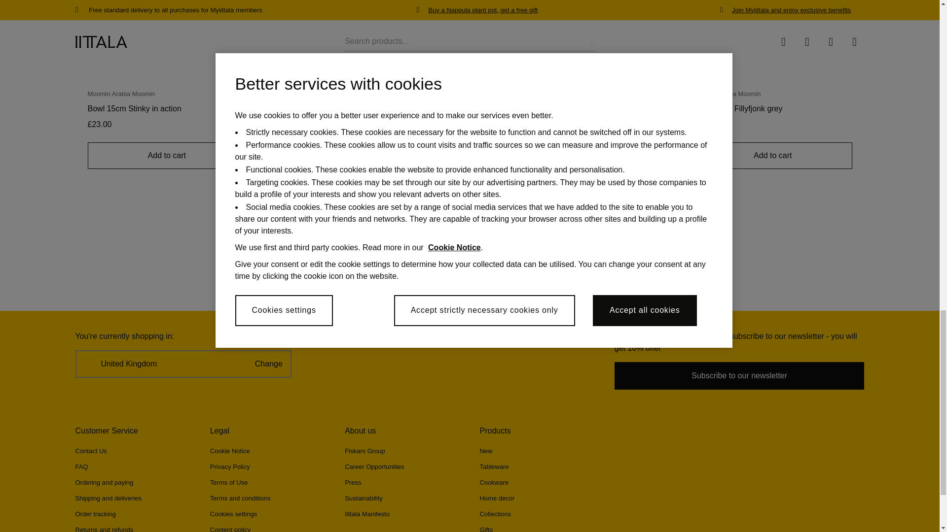 This screenshot has width=947, height=532. Describe the element at coordinates (167, 156) in the screenshot. I see `Add to cart` at that location.